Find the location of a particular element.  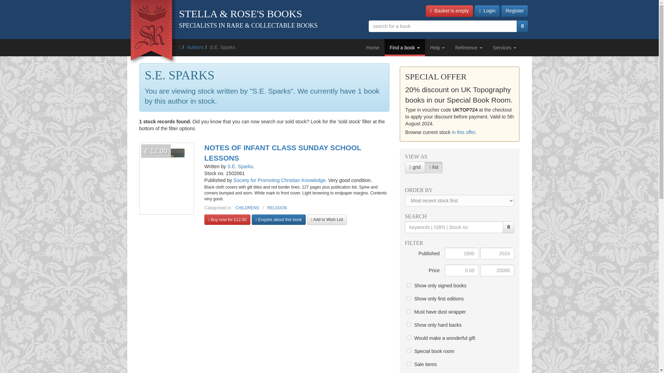

Y is located at coordinates (409, 298).